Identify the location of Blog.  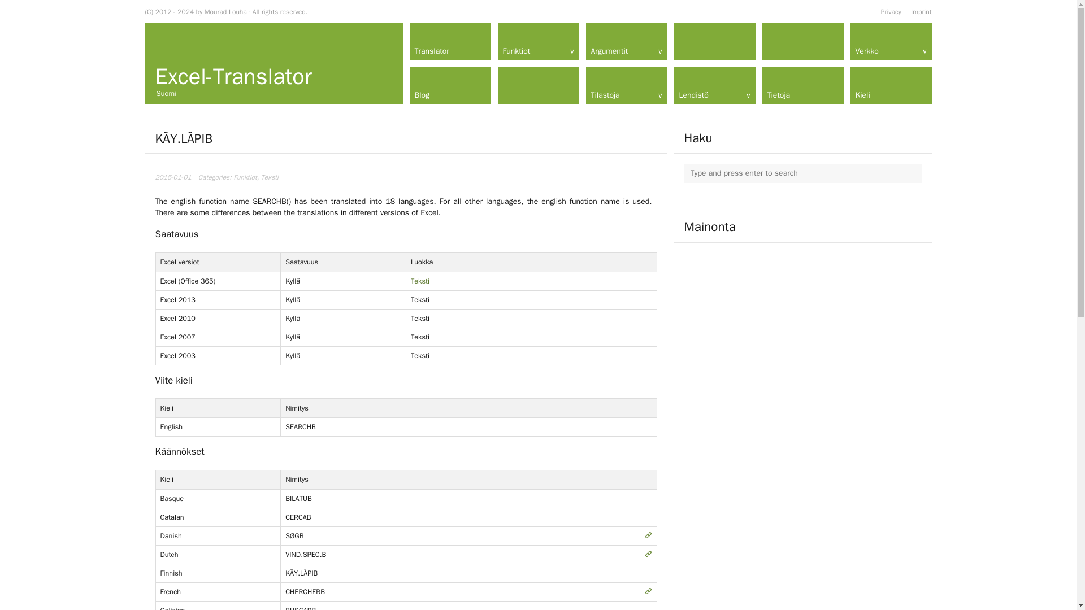
(449, 85).